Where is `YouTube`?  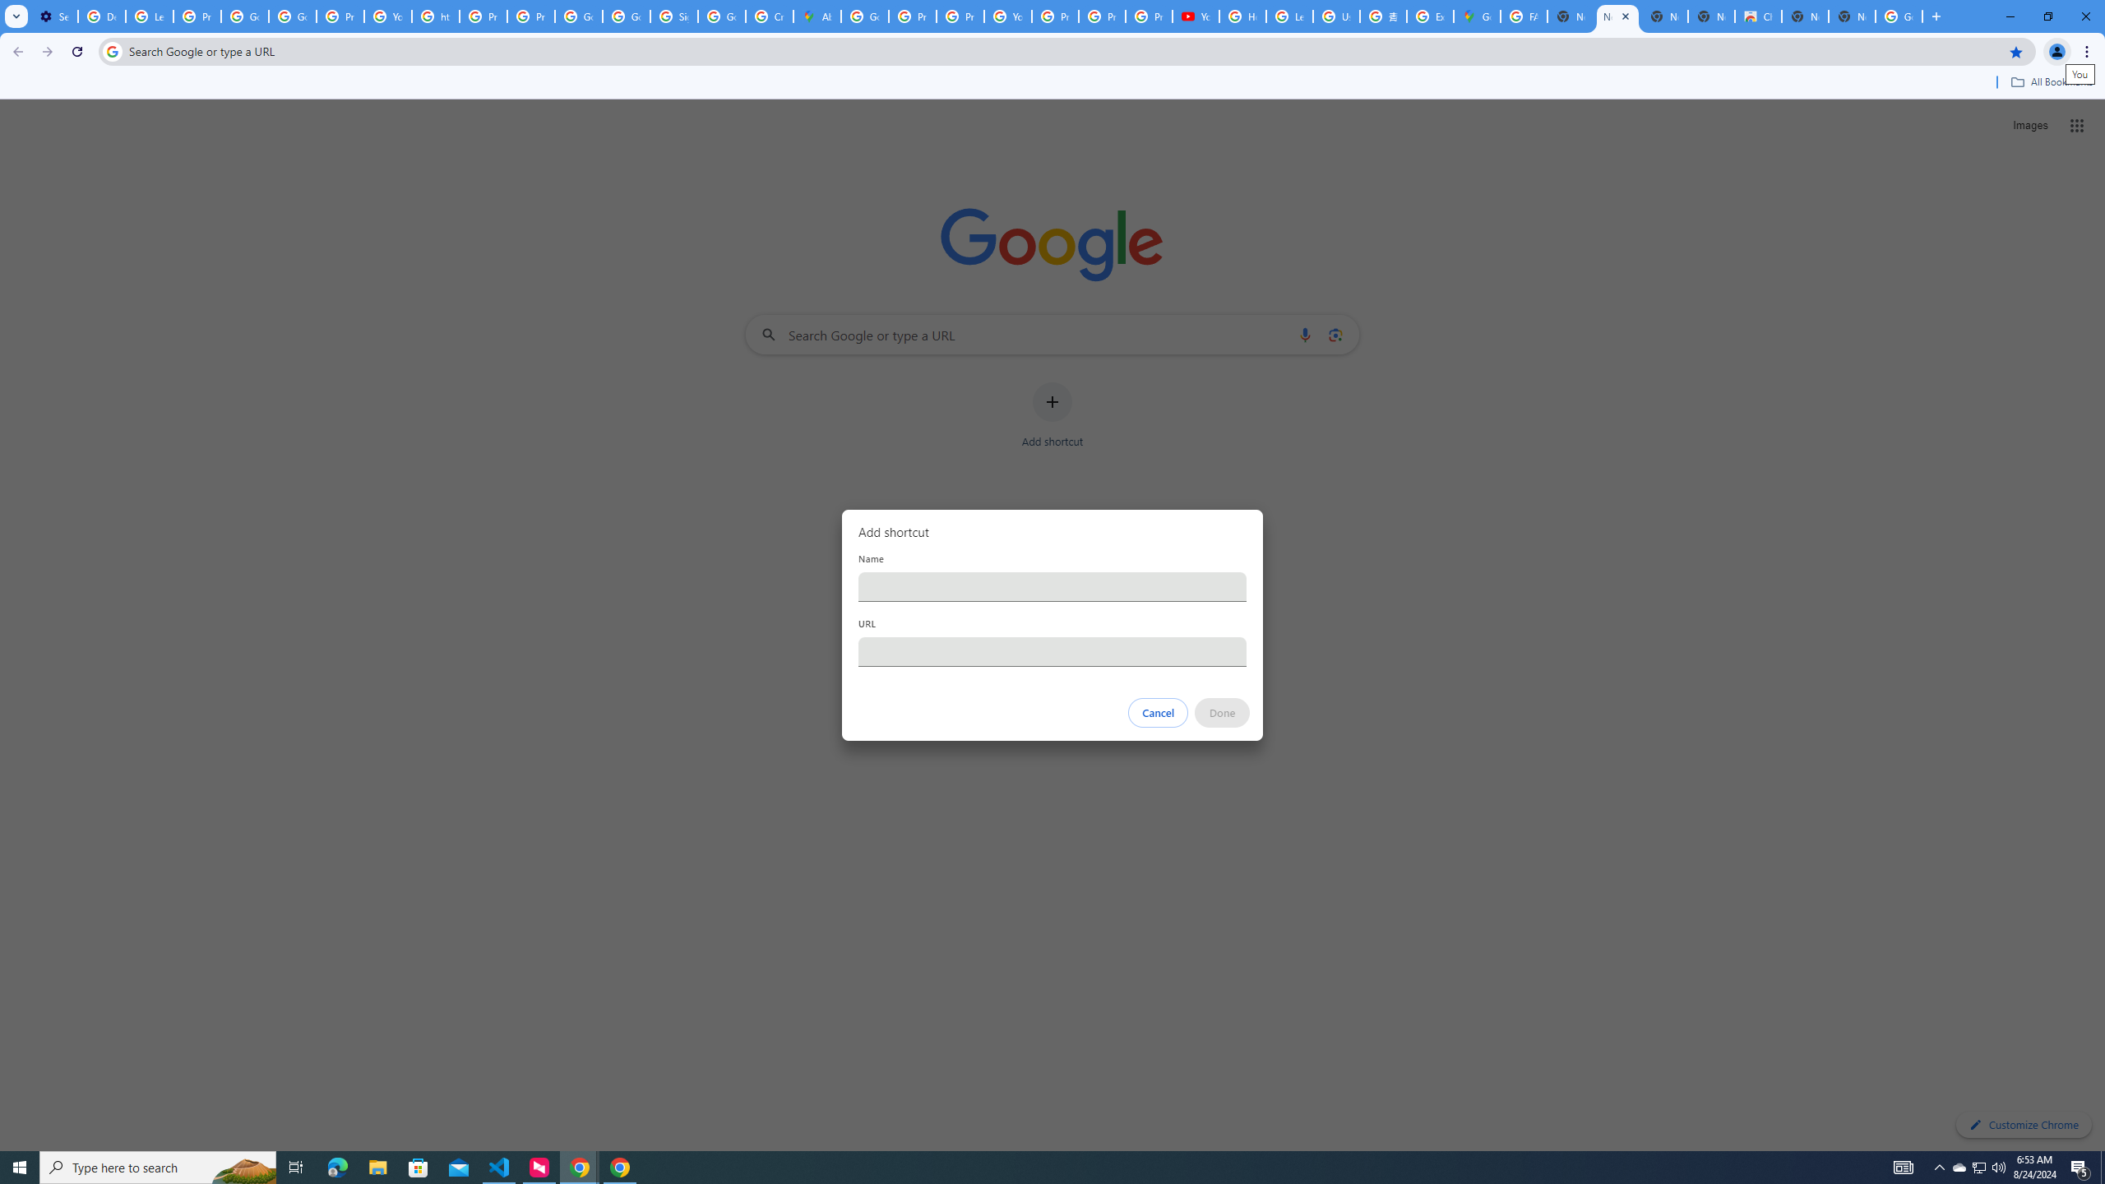 YouTube is located at coordinates (388, 16).